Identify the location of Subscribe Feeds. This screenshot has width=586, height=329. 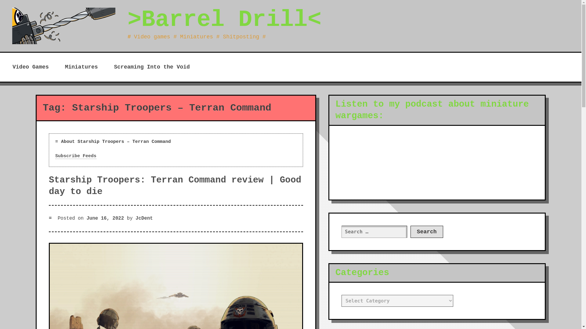
(76, 156).